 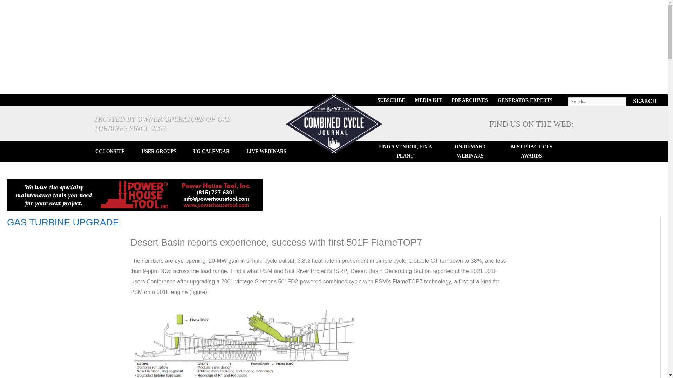 What do you see at coordinates (525, 100) in the screenshot?
I see `GENERATOR EXPERTS` at bounding box center [525, 100].